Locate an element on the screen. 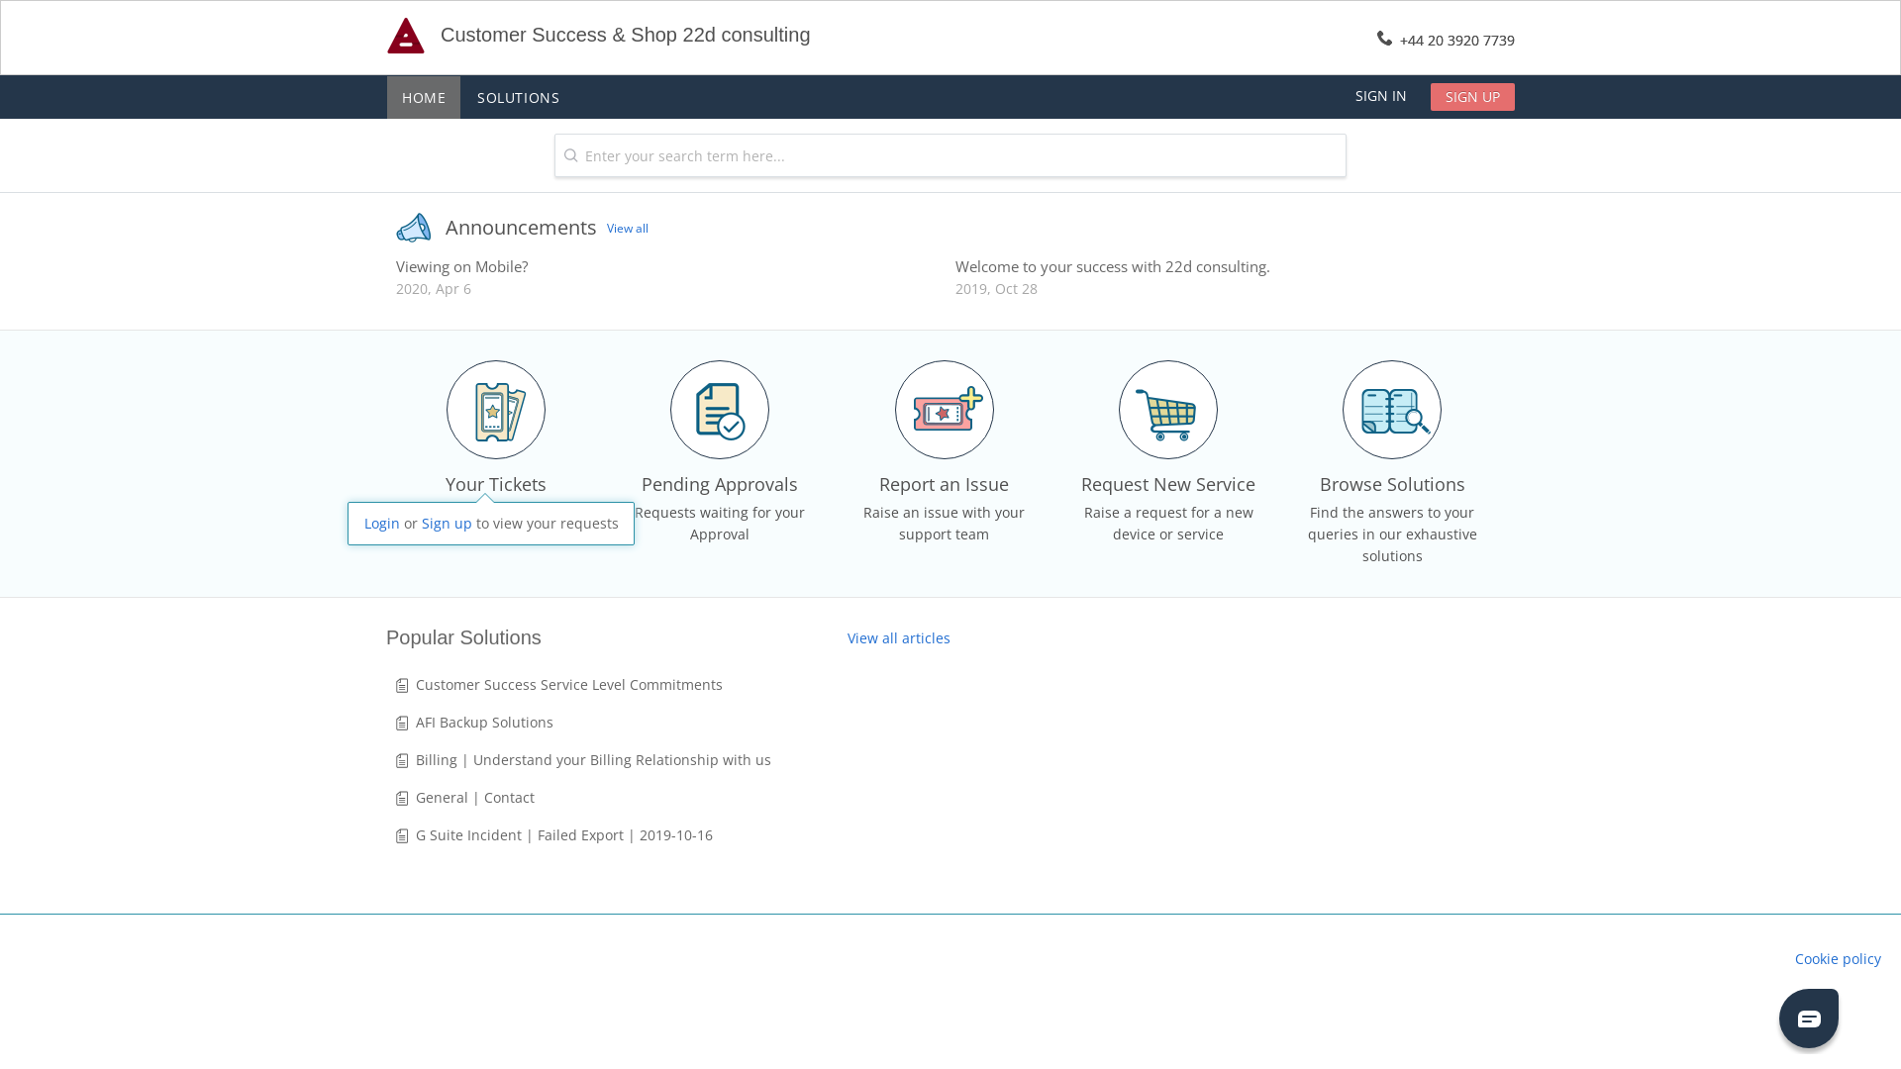  Customer Success Service Level Commitments is located at coordinates (569, 685).